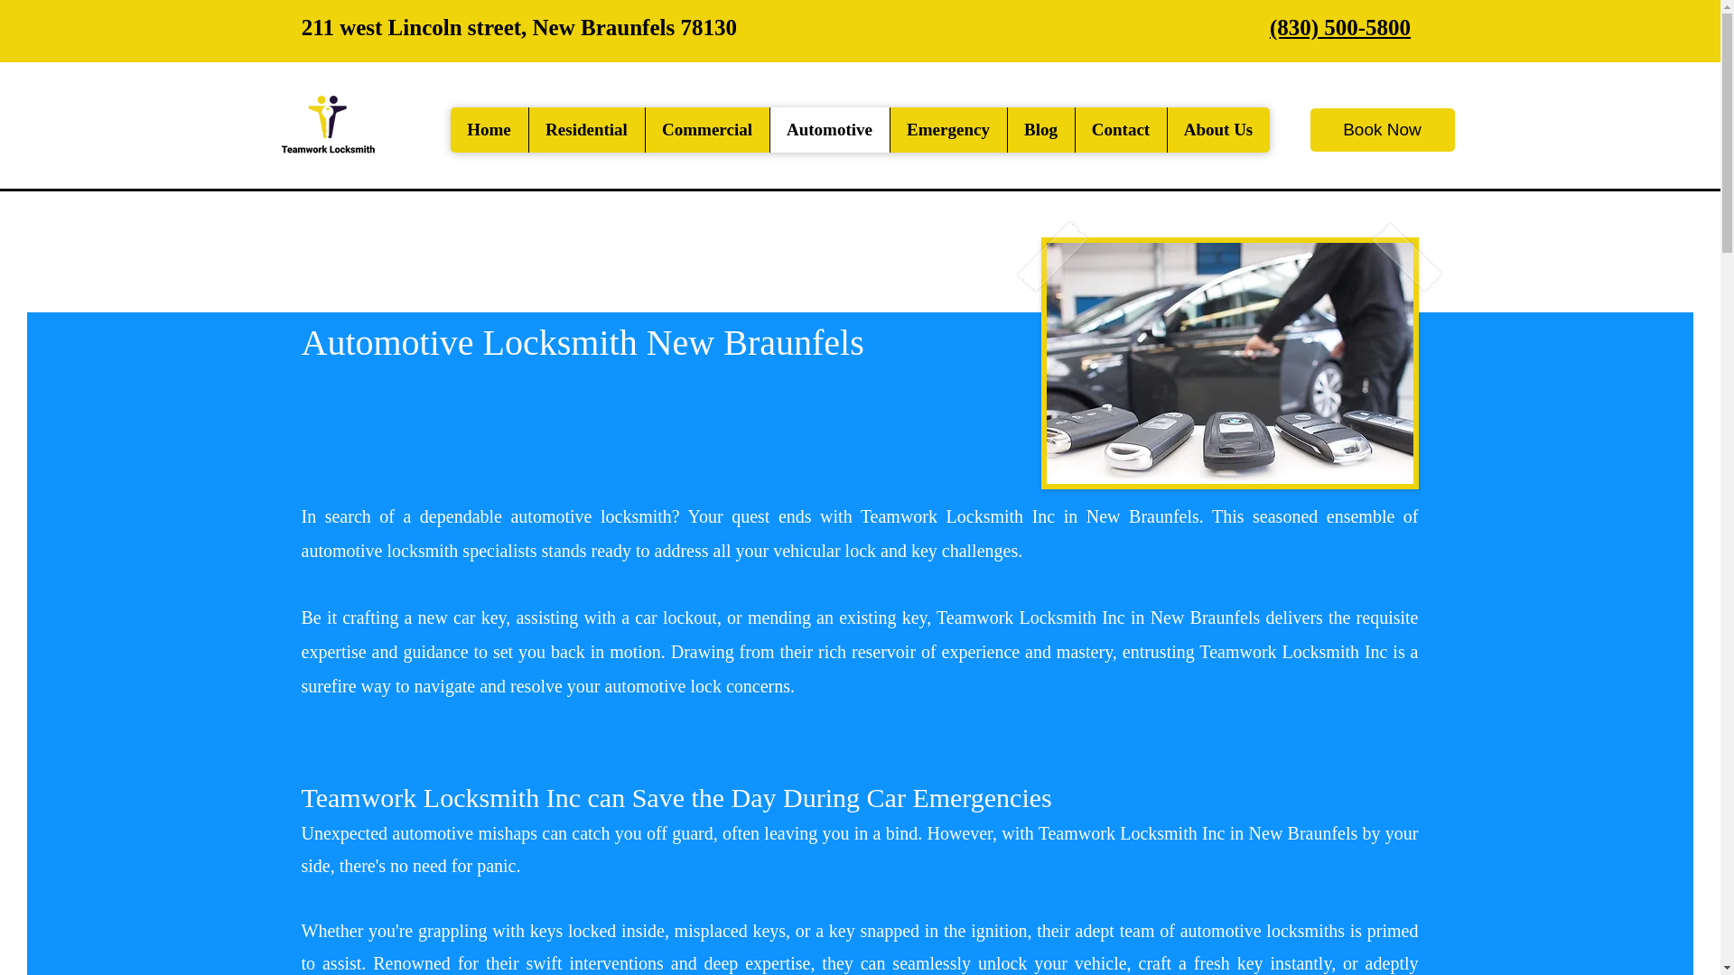  What do you see at coordinates (946, 129) in the screenshot?
I see `Emergency` at bounding box center [946, 129].